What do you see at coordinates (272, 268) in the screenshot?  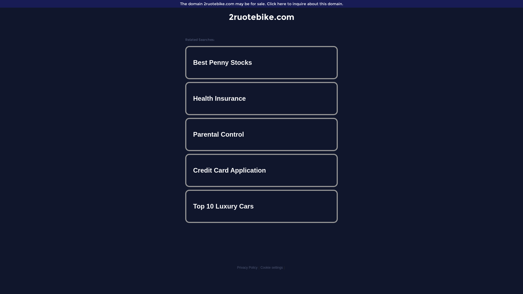 I see `Cookie settings` at bounding box center [272, 268].